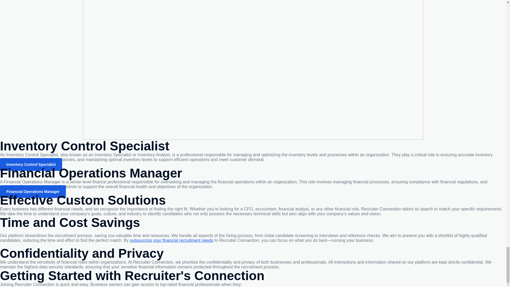  Describe the element at coordinates (31, 164) in the screenshot. I see `Inventory Control Specialist` at that location.